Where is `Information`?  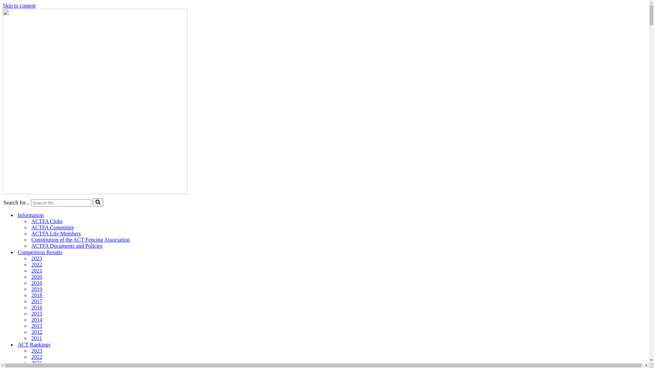 Information is located at coordinates (31, 215).